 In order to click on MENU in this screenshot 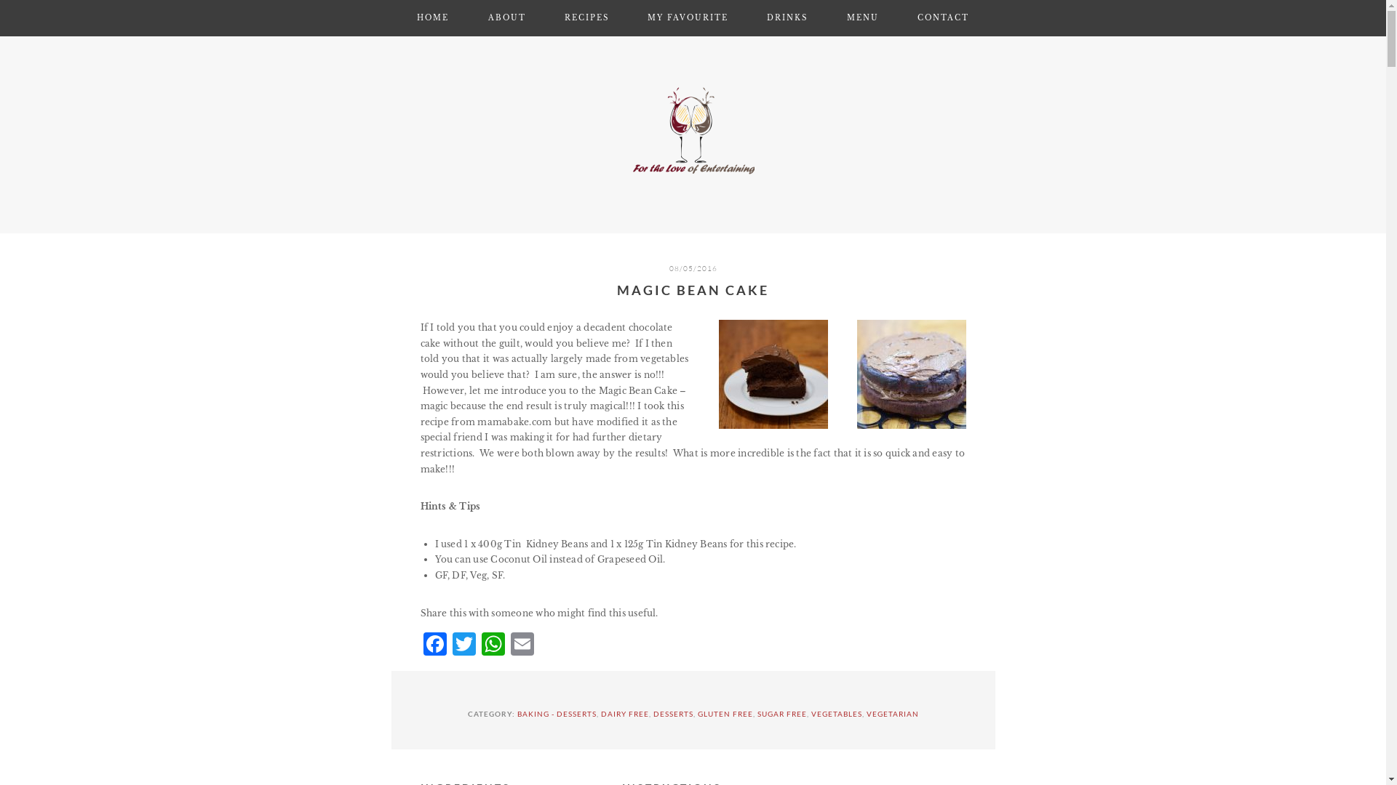, I will do `click(862, 18)`.